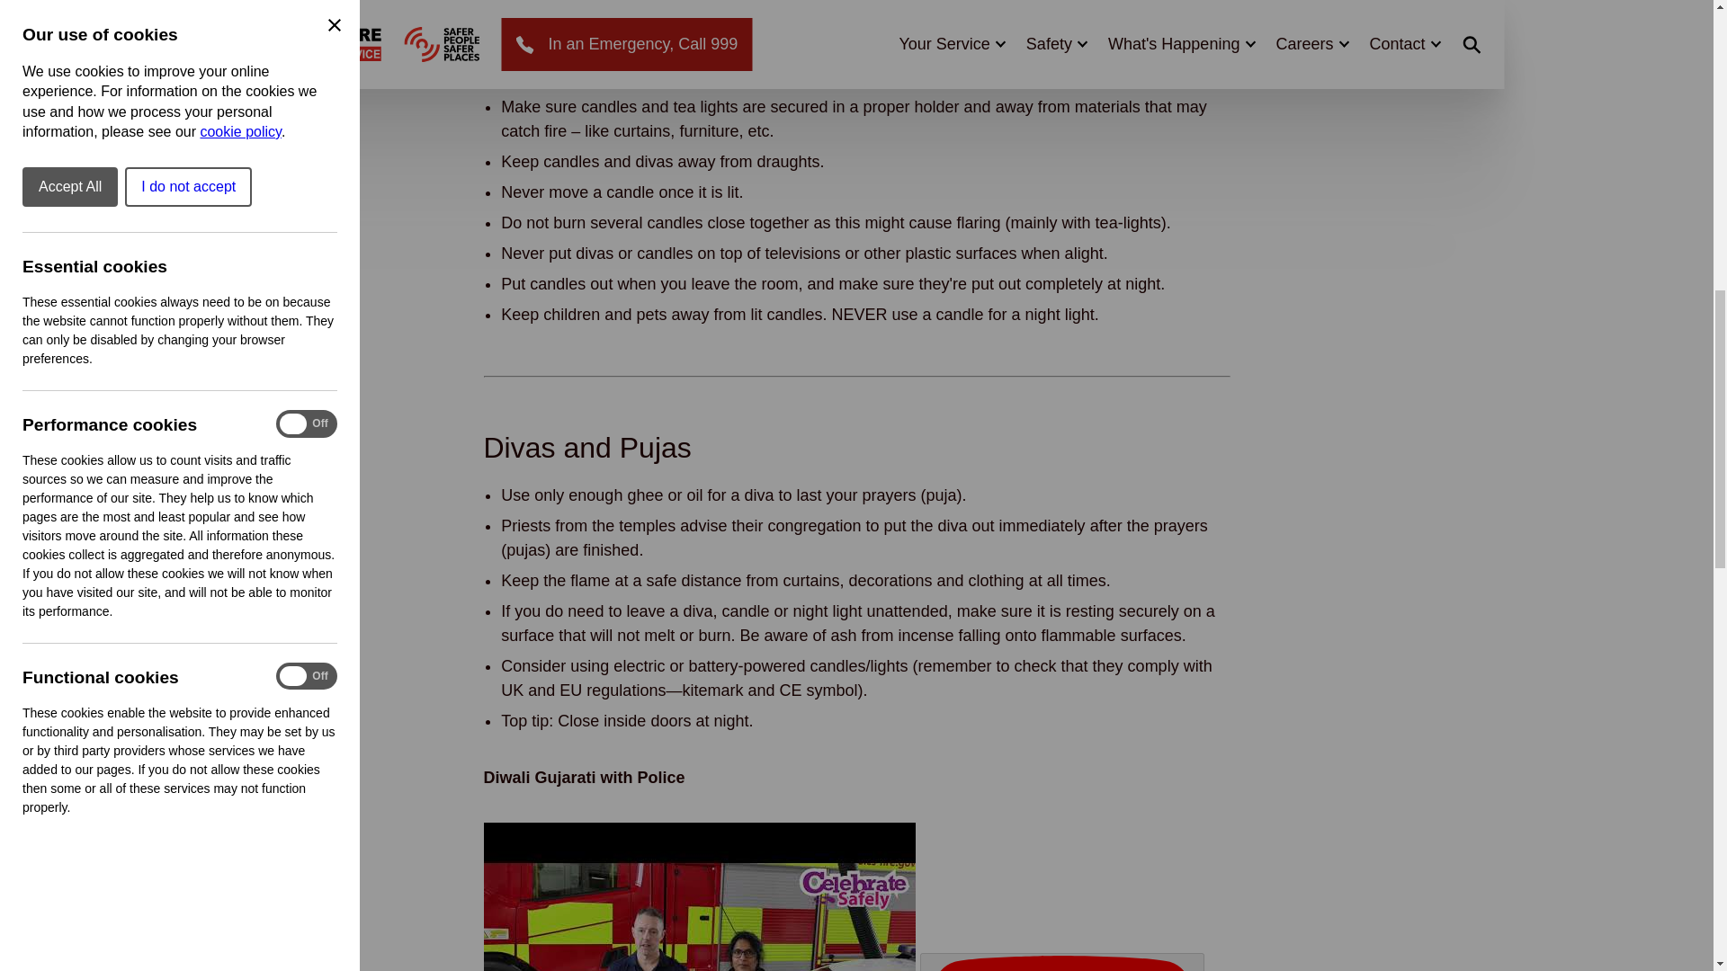 The image size is (1727, 971). Describe the element at coordinates (856, 896) in the screenshot. I see `Media` at that location.